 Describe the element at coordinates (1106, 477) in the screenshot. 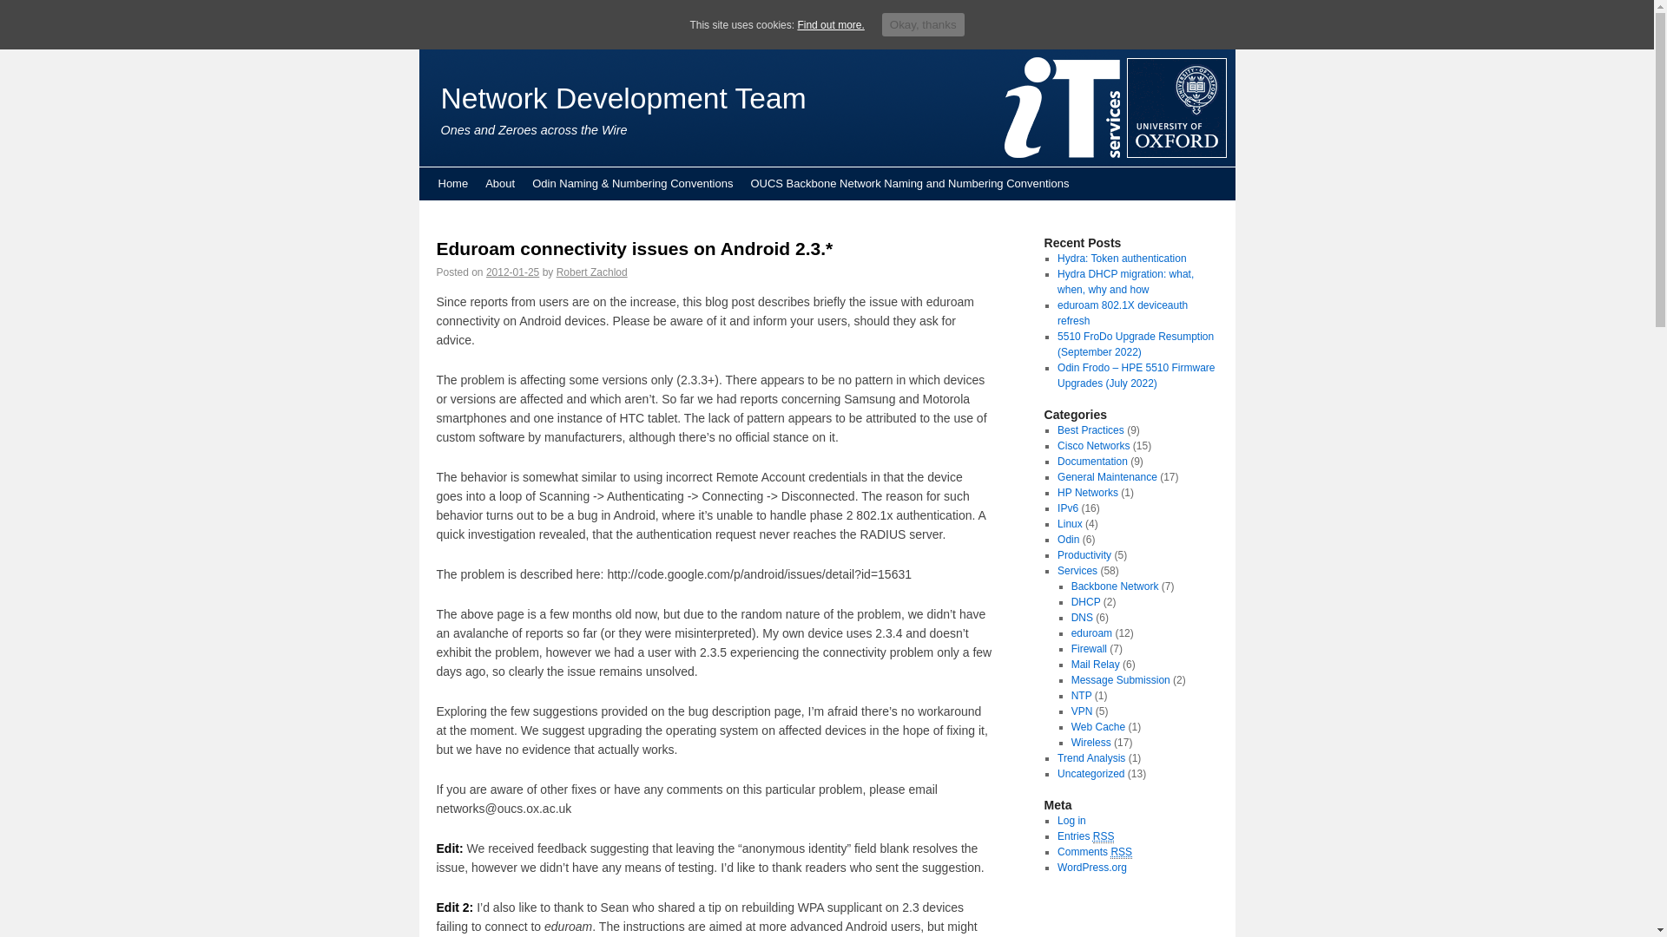

I see `General Maintenance` at that location.